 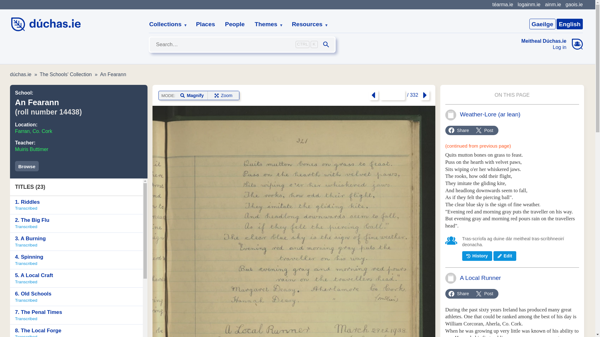 What do you see at coordinates (76, 223) in the screenshot?
I see `Muiris Buttimer` at bounding box center [76, 223].